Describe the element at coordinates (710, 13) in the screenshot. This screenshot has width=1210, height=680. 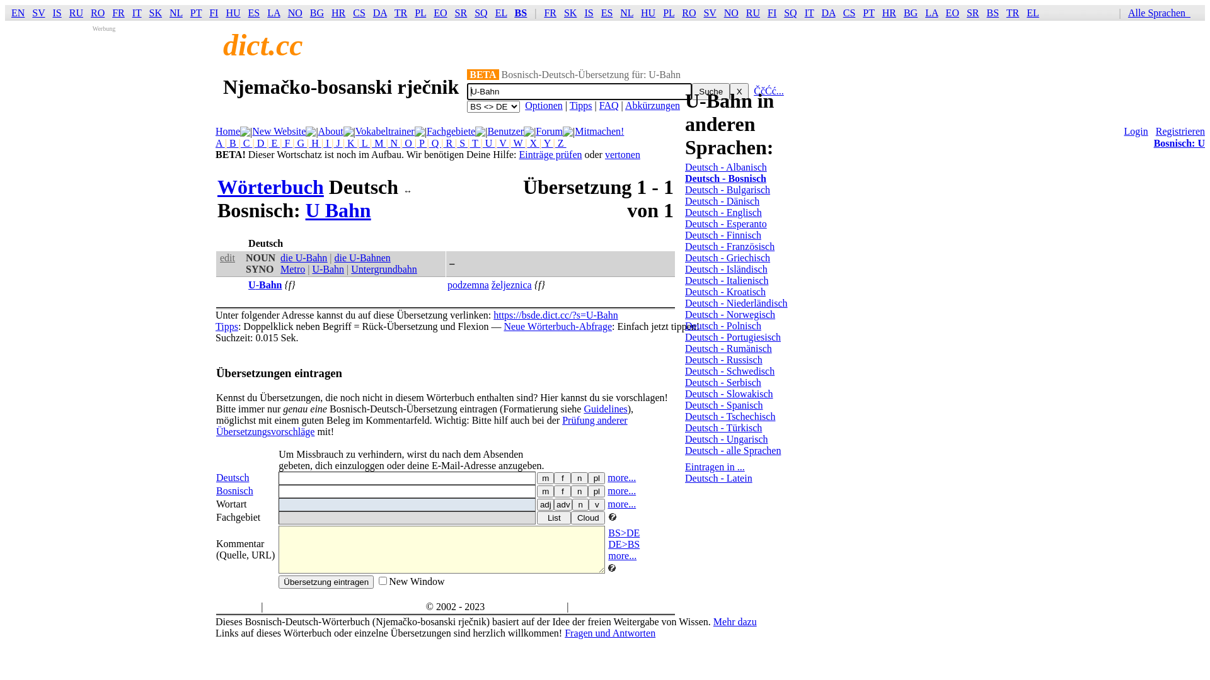
I see `SV` at that location.